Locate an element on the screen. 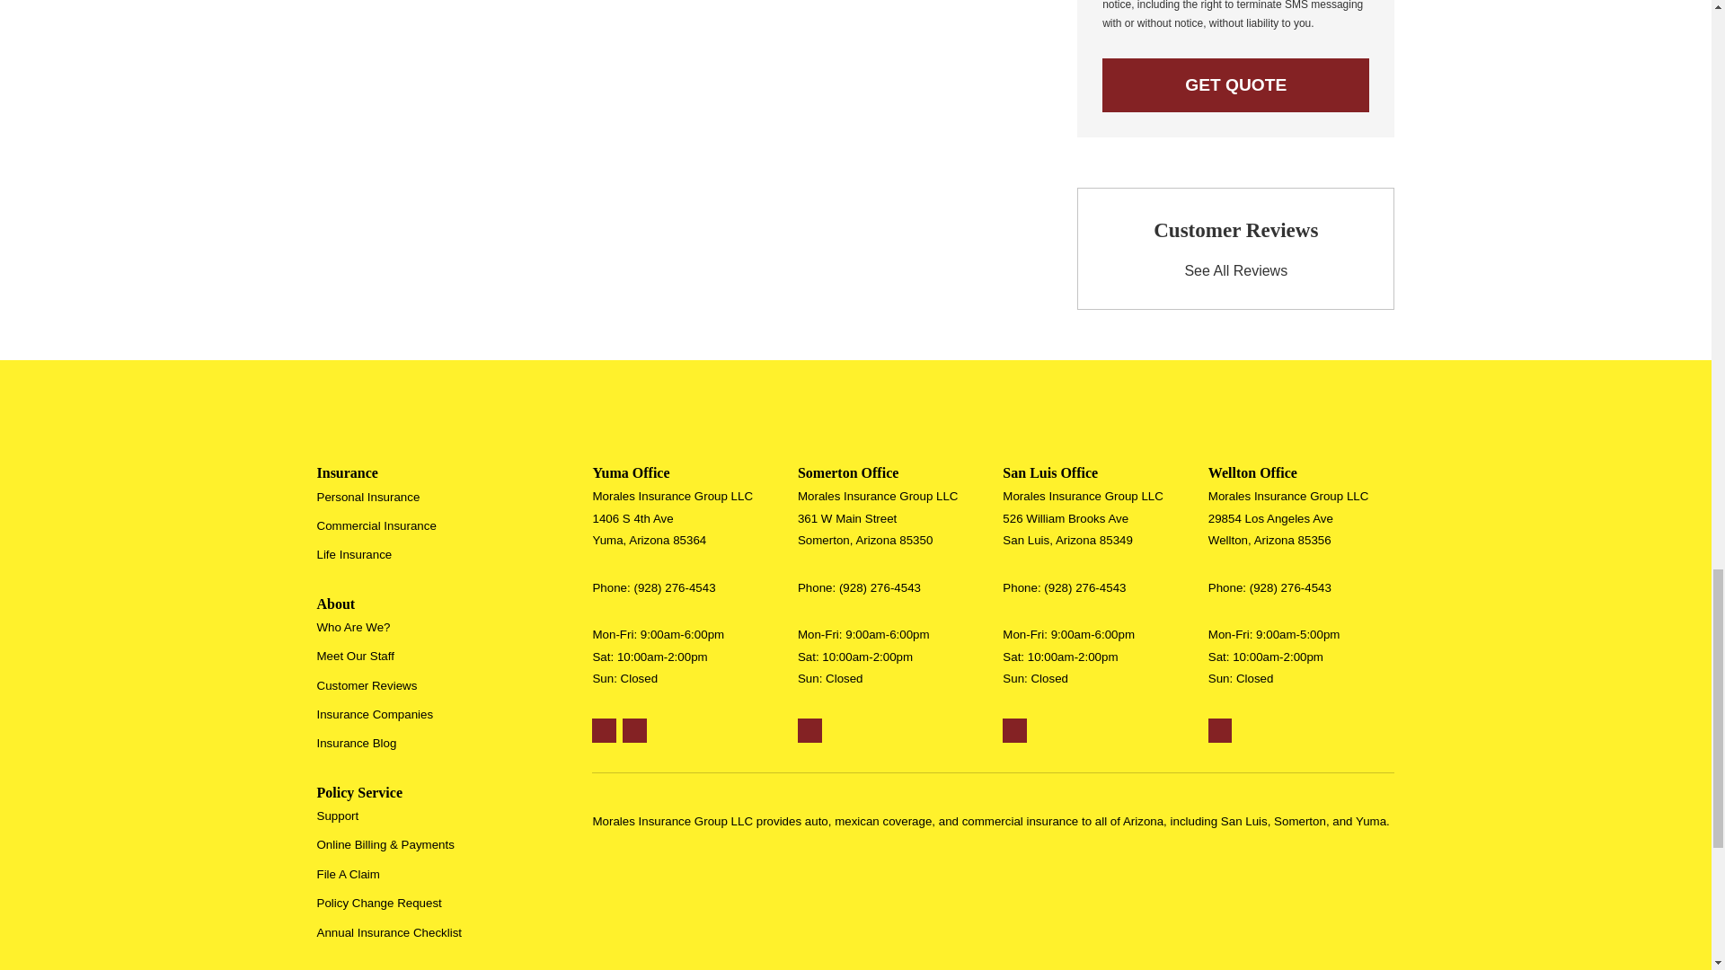 The width and height of the screenshot is (1725, 970). Get Quote is located at coordinates (1235, 84).